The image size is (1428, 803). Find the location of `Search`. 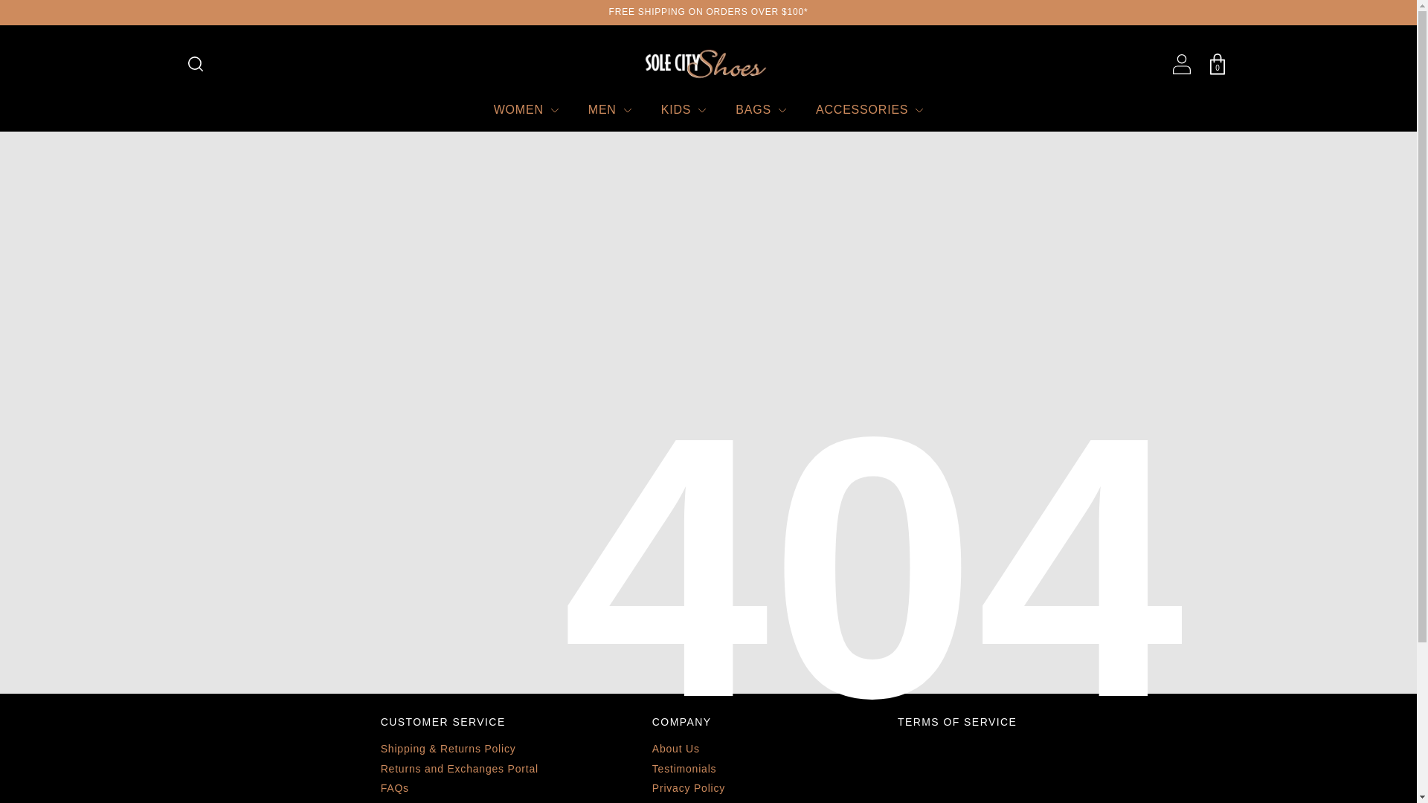

Search is located at coordinates (195, 64).